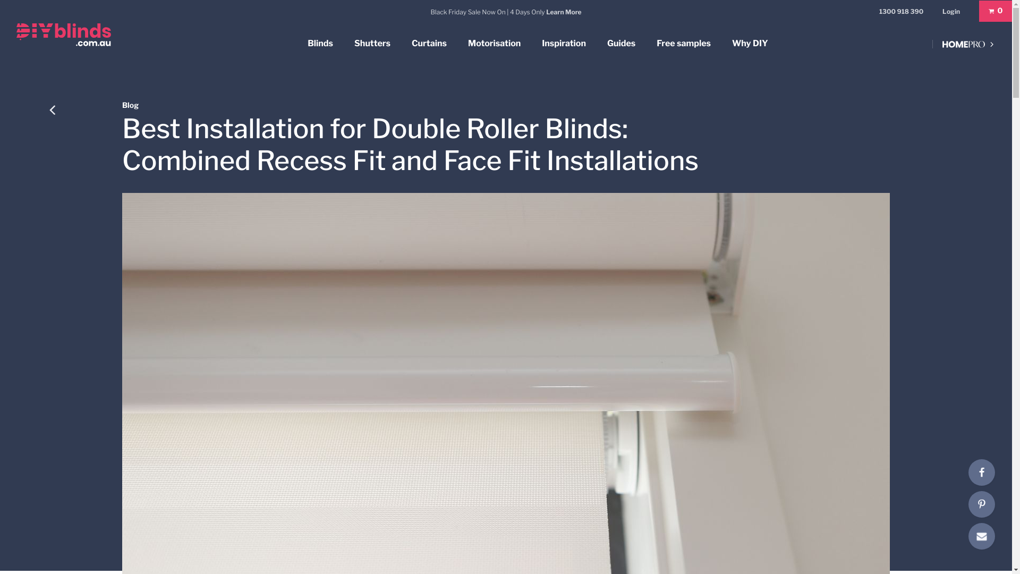 The image size is (1020, 574). Describe the element at coordinates (750, 44) in the screenshot. I see `Why DIY` at that location.